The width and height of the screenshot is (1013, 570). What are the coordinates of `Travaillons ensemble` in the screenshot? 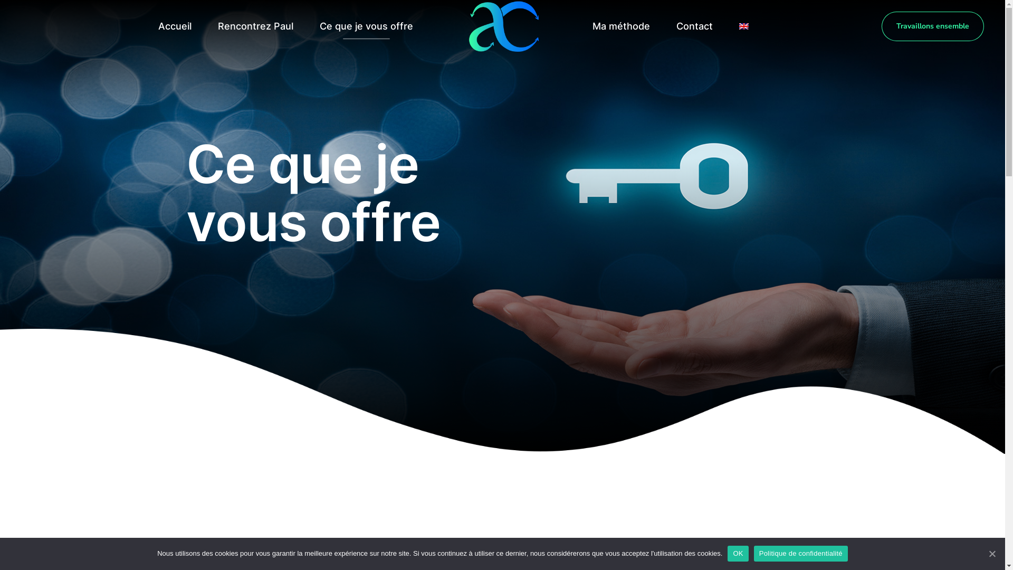 It's located at (933, 26).